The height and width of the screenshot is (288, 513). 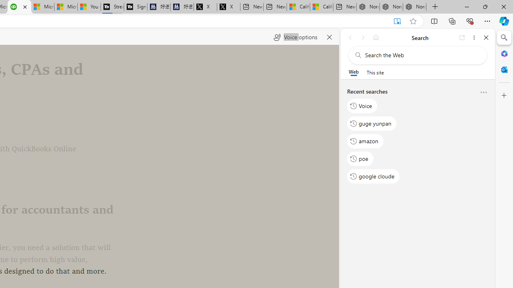 I want to click on Outlook, so click(x=504, y=70).